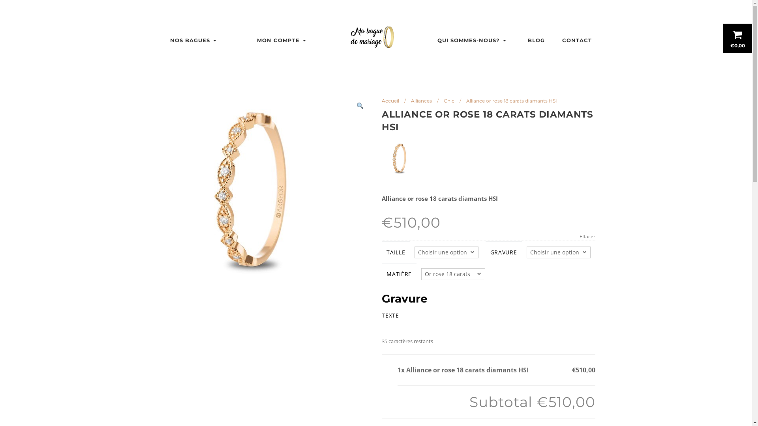 This screenshot has width=758, height=426. I want to click on BLOG, so click(537, 40).